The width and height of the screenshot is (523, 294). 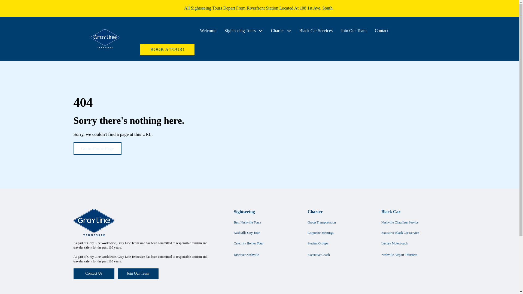 What do you see at coordinates (316, 30) in the screenshot?
I see `Black Car Services` at bounding box center [316, 30].